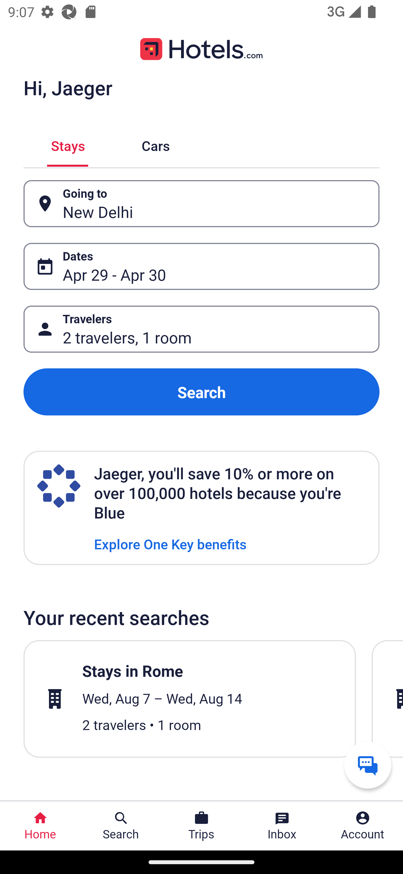  I want to click on Going to Button New Delhi, so click(201, 203).